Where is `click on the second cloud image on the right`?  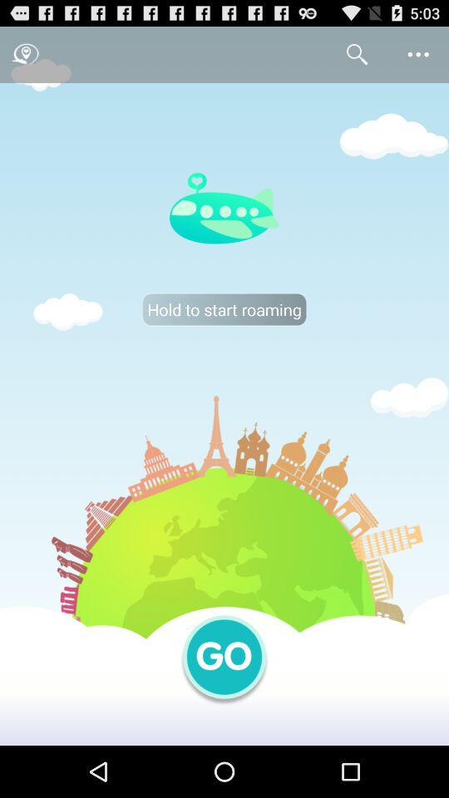
click on the second cloud image on the right is located at coordinates (410, 397).